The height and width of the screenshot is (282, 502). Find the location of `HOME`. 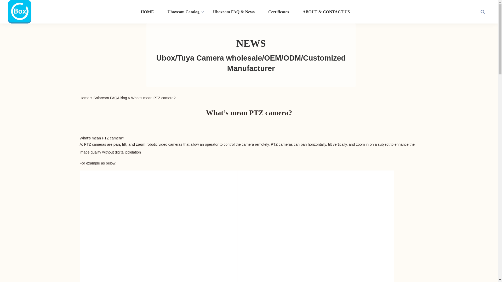

HOME is located at coordinates (147, 11).